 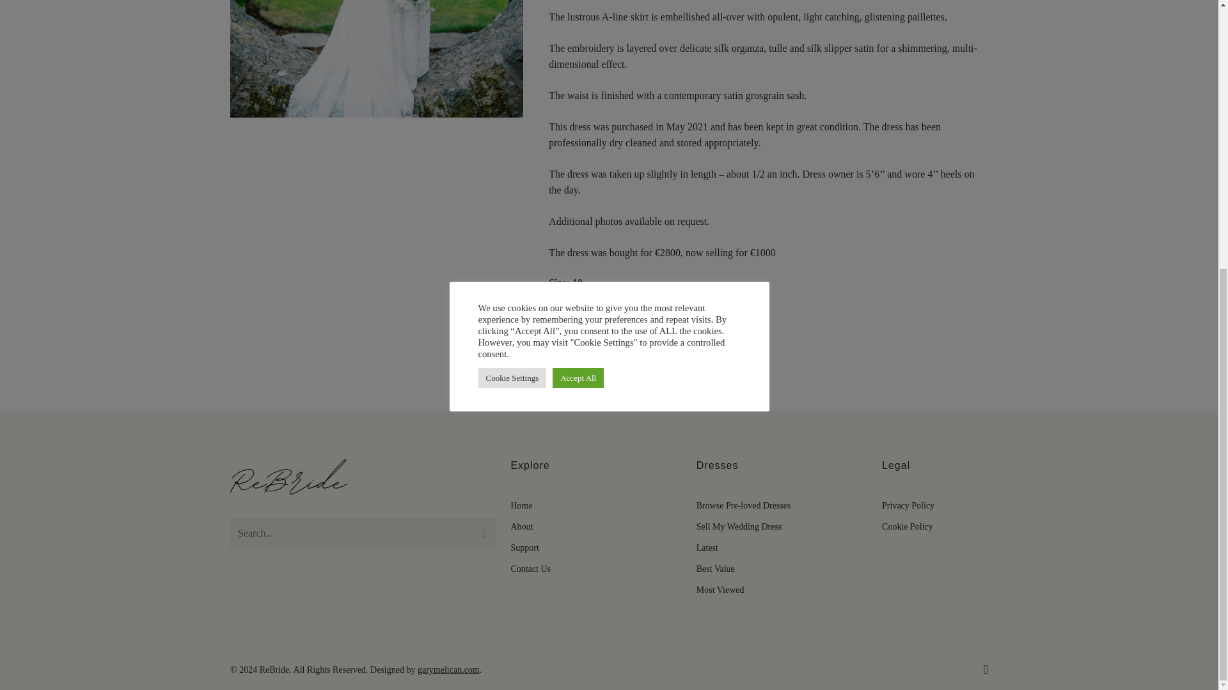 What do you see at coordinates (363, 533) in the screenshot?
I see `Search for:` at bounding box center [363, 533].